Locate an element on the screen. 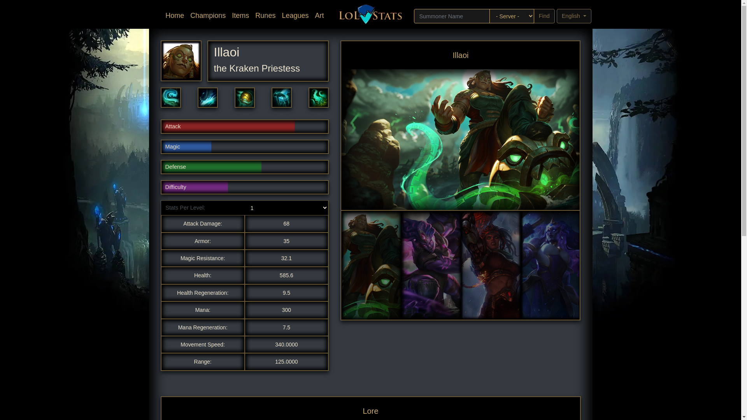 The image size is (747, 420). Find is located at coordinates (544, 16).